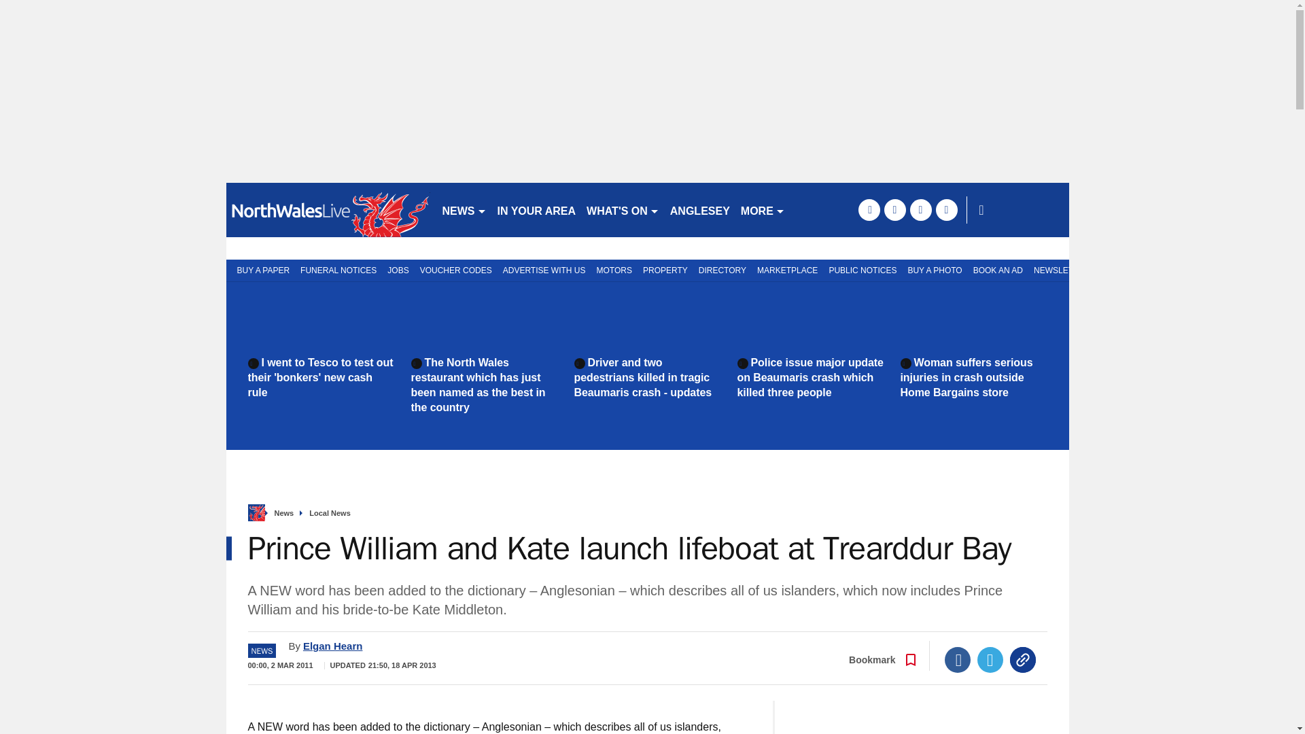  What do you see at coordinates (990, 659) in the screenshot?
I see `Twitter` at bounding box center [990, 659].